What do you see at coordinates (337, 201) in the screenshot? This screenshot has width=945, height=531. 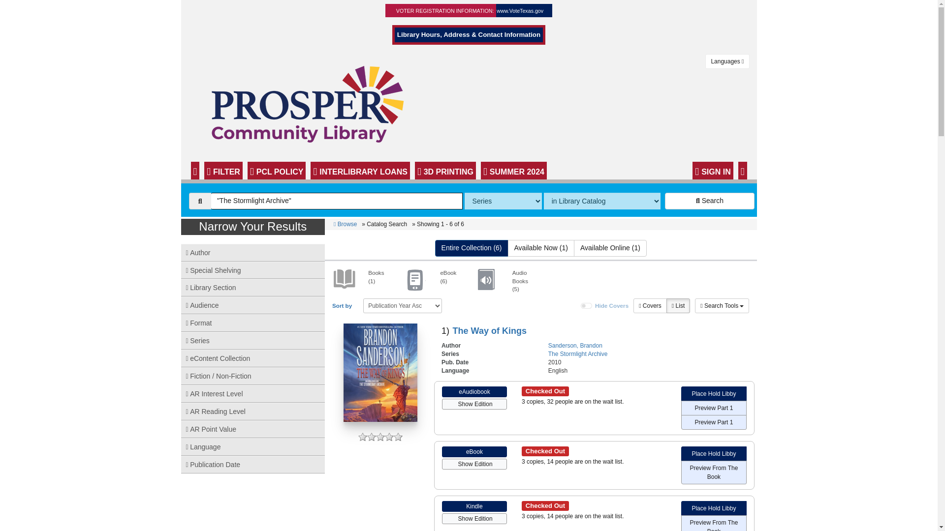 I see `"The Stormlight Archive"` at bounding box center [337, 201].